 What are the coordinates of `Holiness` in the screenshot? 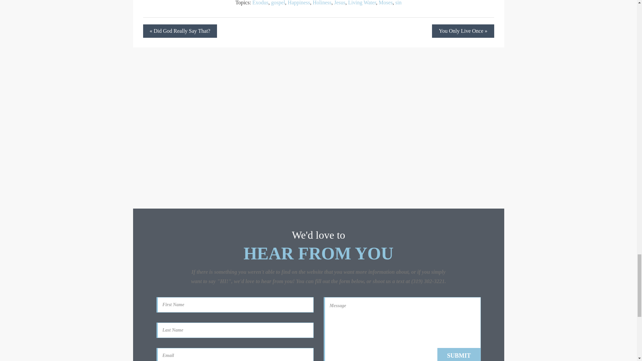 It's located at (322, 3).